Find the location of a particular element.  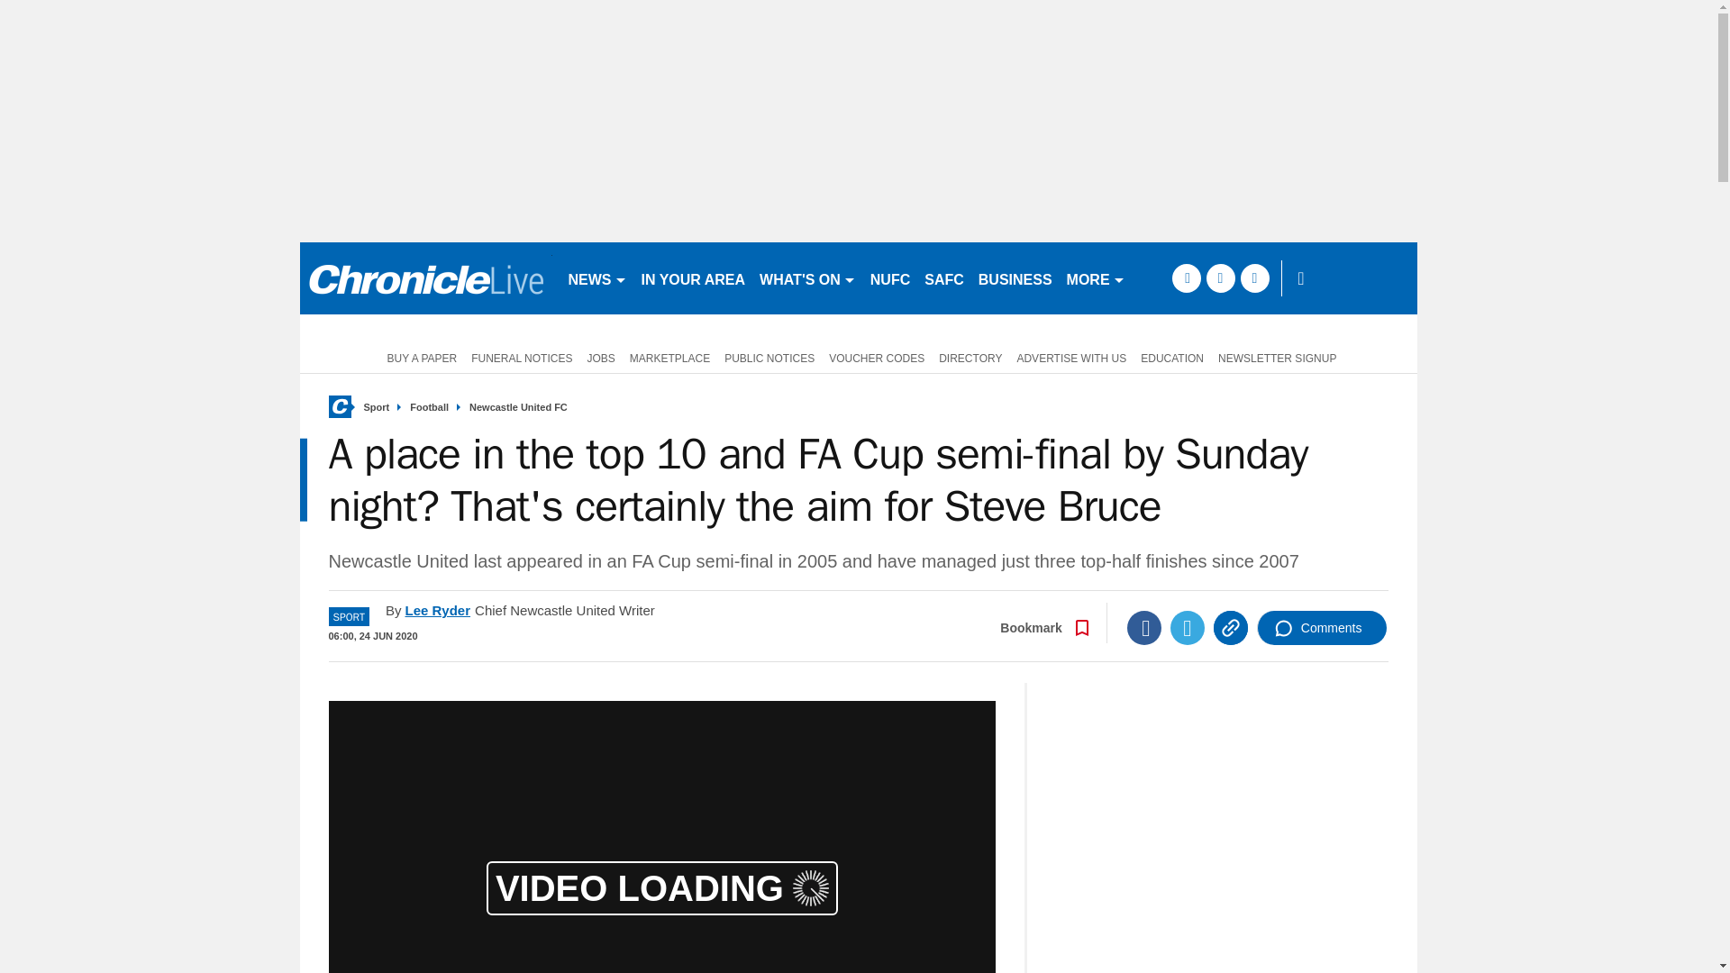

facebook is located at coordinates (1186, 277).